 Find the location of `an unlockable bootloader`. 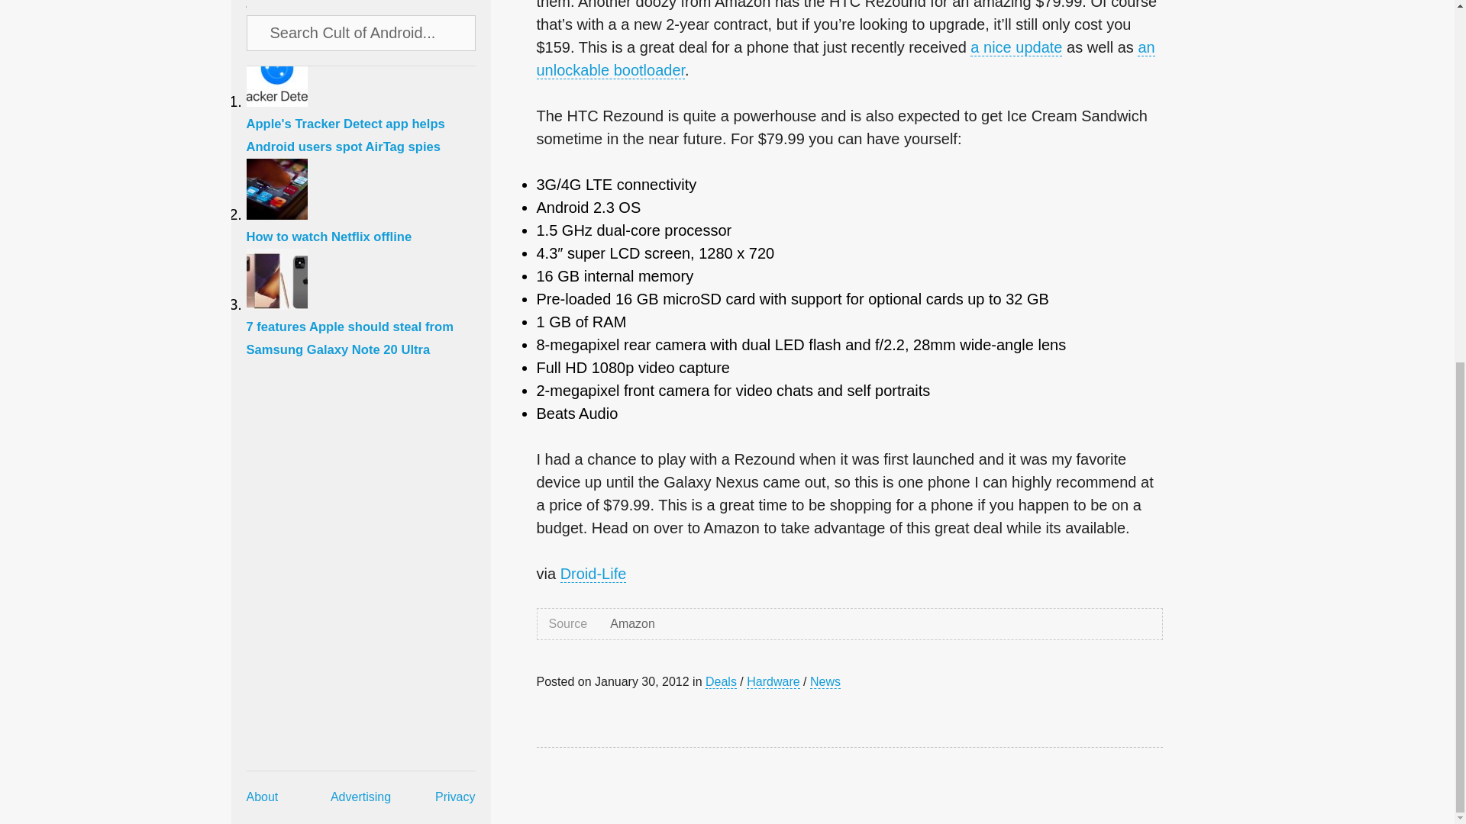

an unlockable bootloader is located at coordinates (845, 58).